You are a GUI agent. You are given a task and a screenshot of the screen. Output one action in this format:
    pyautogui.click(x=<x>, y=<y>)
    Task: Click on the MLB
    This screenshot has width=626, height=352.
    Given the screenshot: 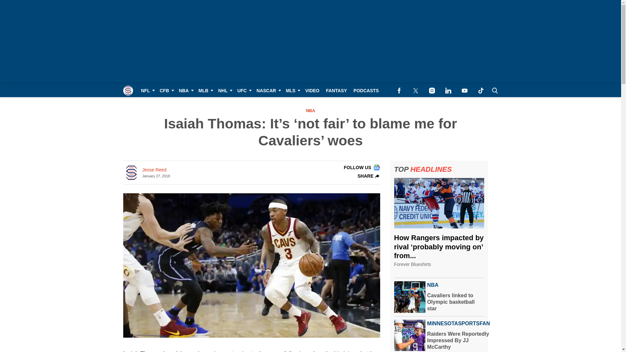 What is the action you would take?
    pyautogui.click(x=205, y=91)
    